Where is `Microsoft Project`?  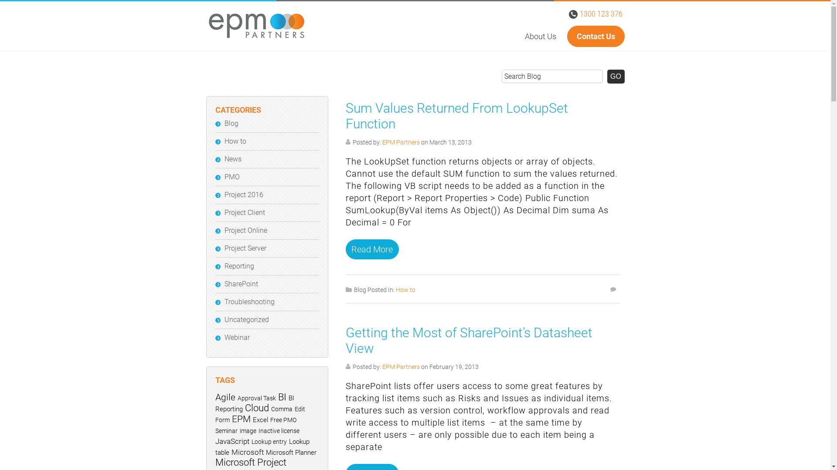 Microsoft Project is located at coordinates (251, 462).